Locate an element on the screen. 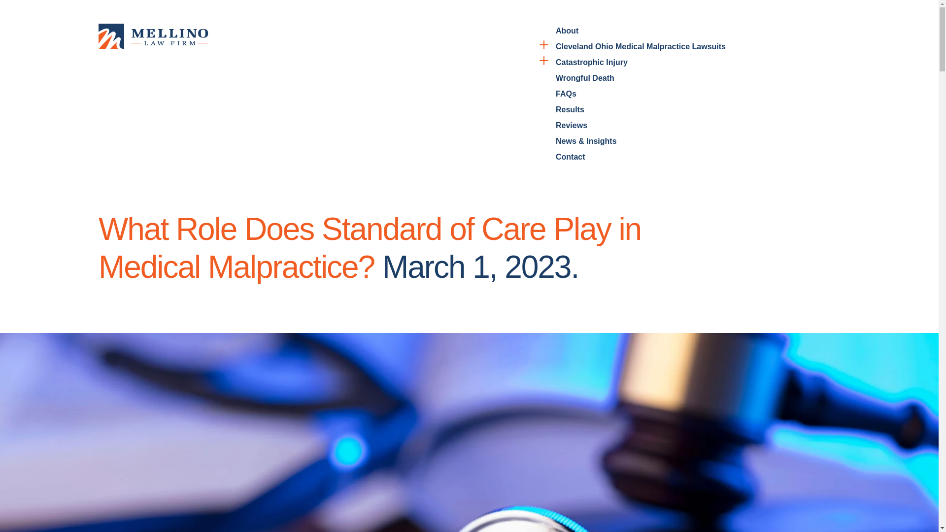  Wrongful Death is located at coordinates (585, 78).